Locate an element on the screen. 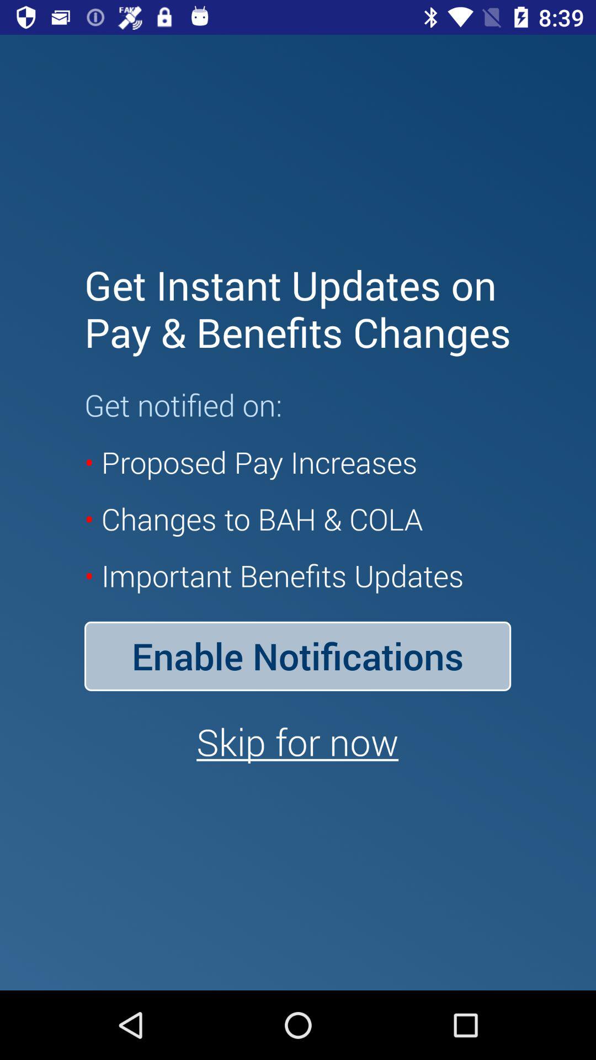 This screenshot has height=1060, width=596. press the icon below enable notifications item is located at coordinates (297, 741).